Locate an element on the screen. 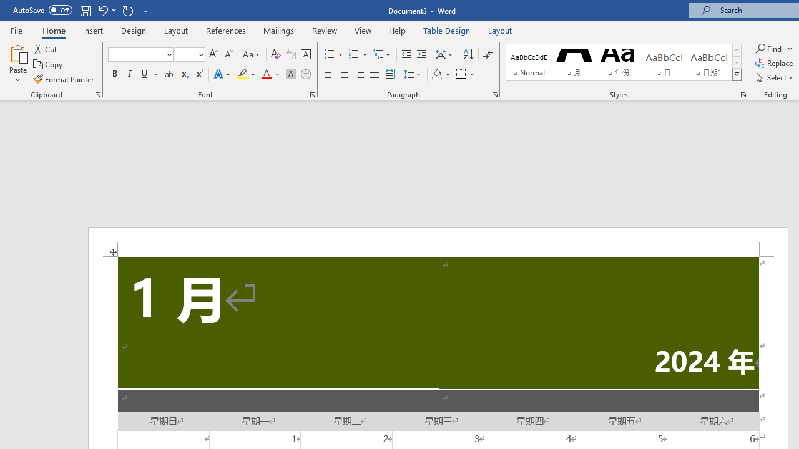 This screenshot has height=449, width=799. Header -Section 1- is located at coordinates (438, 242).